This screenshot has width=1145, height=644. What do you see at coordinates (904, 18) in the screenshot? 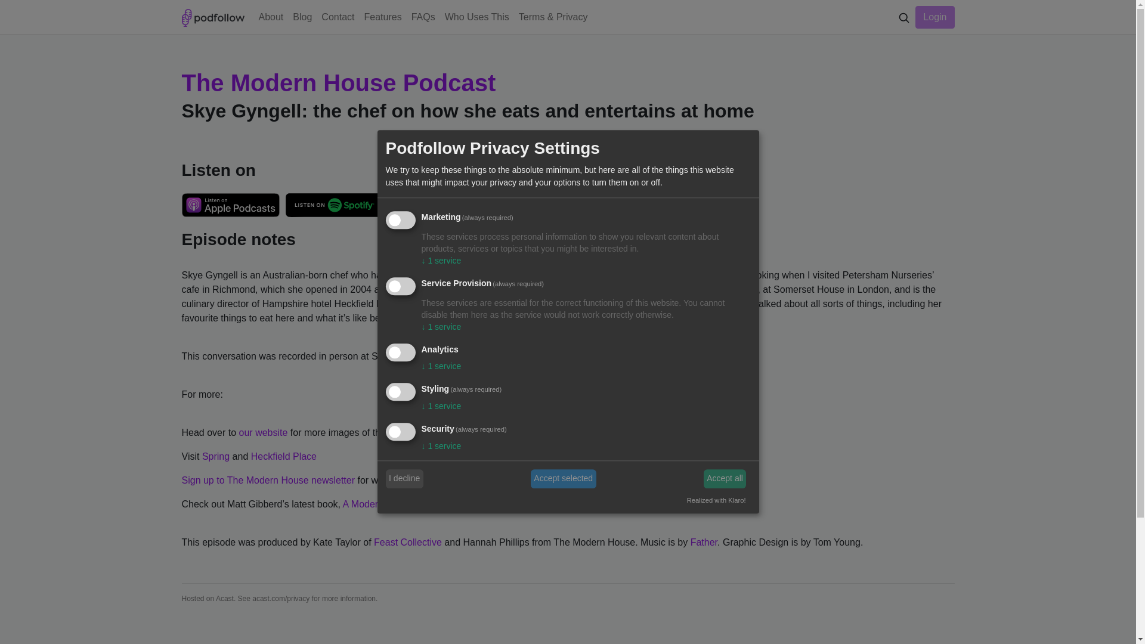
I see `Search` at bounding box center [904, 18].